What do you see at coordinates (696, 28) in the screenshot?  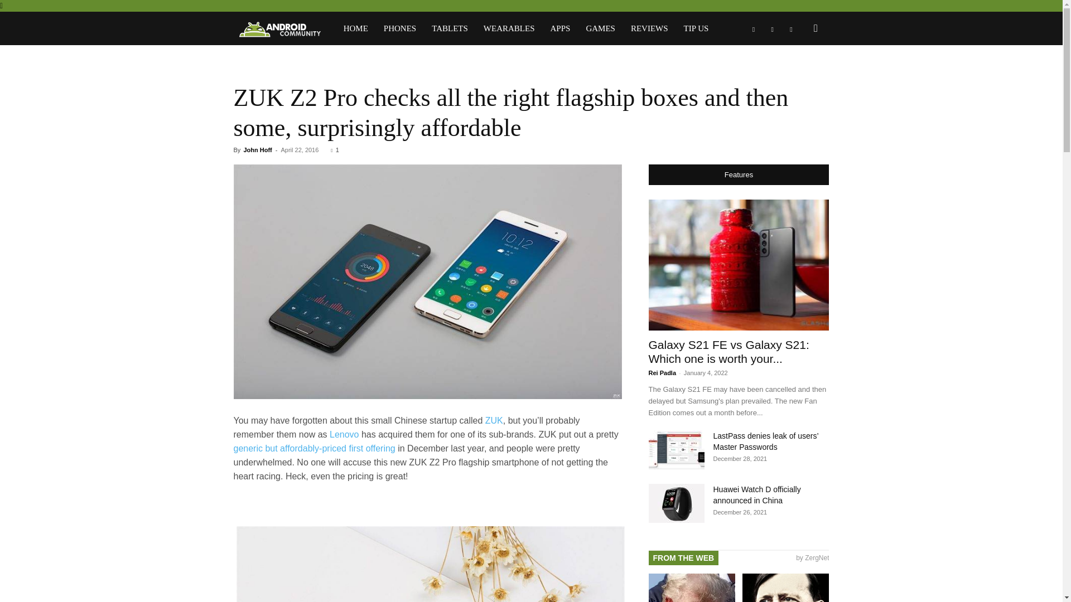 I see `TIP US` at bounding box center [696, 28].